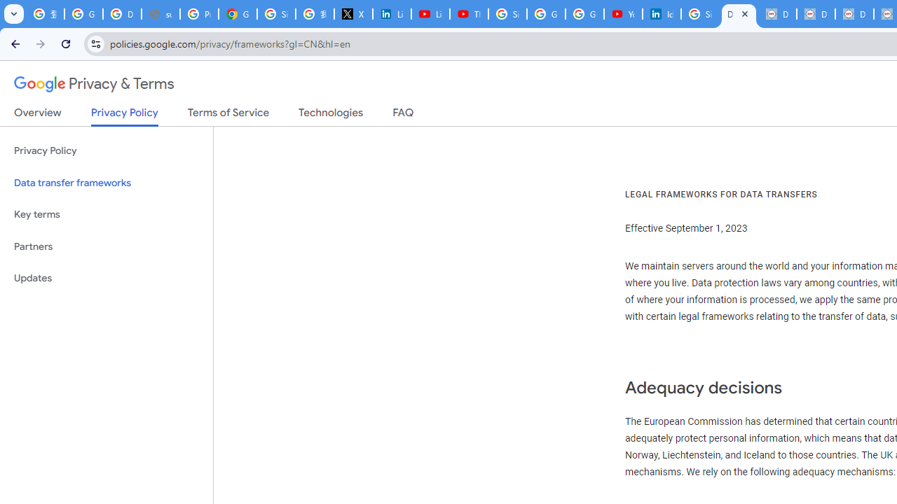 This screenshot has height=504, width=897. Describe the element at coordinates (276, 14) in the screenshot. I see `Sign in - Google Accounts` at that location.